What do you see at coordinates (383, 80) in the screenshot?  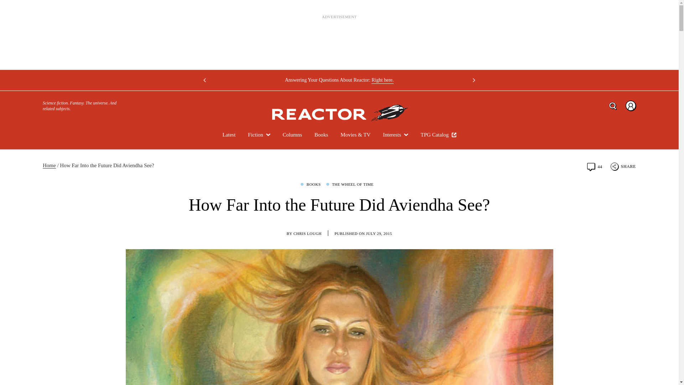 I see `Right here.` at bounding box center [383, 80].